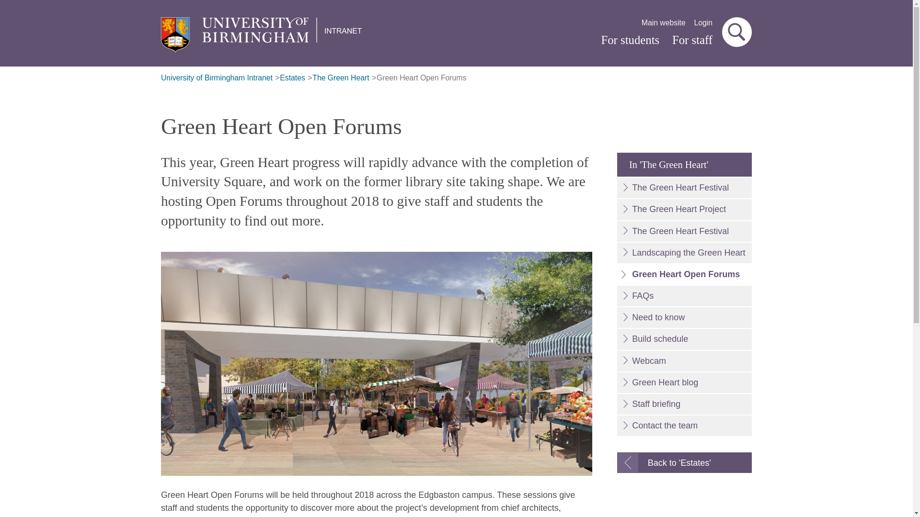  Describe the element at coordinates (684, 339) in the screenshot. I see `Build schedule` at that location.